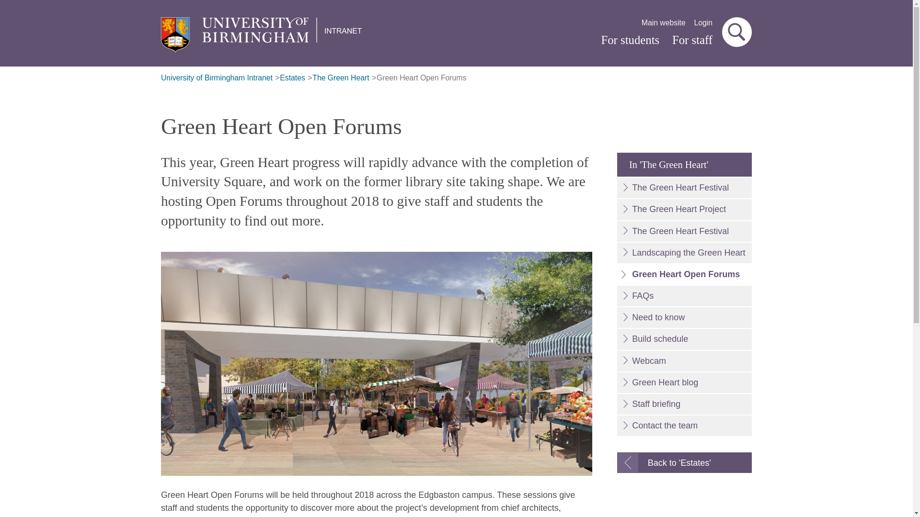  Describe the element at coordinates (684, 339) in the screenshot. I see `Build schedule` at that location.